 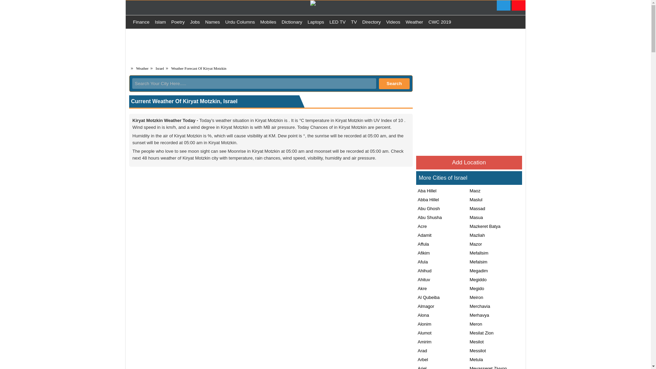 What do you see at coordinates (195, 22) in the screenshot?
I see `Jobs` at bounding box center [195, 22].